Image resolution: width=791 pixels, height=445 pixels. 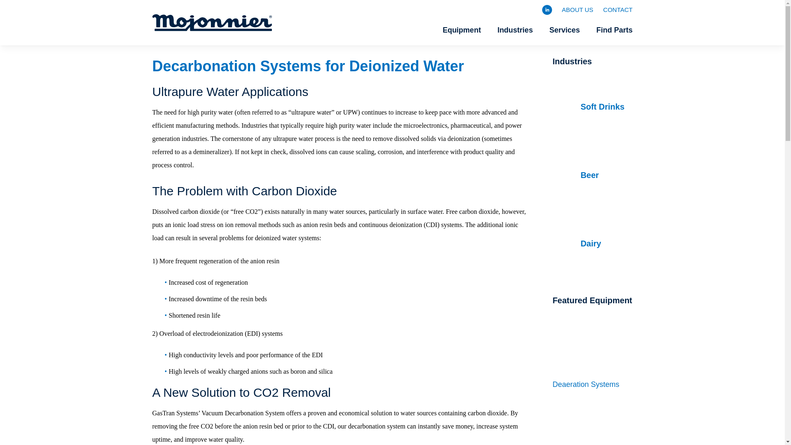 What do you see at coordinates (592, 106) in the screenshot?
I see `Soft Drinks` at bounding box center [592, 106].